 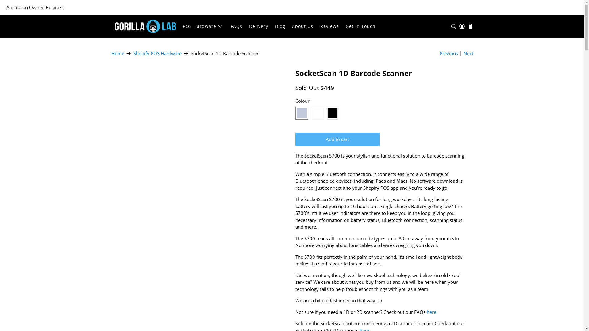 I want to click on POS Hardware, so click(x=203, y=26).